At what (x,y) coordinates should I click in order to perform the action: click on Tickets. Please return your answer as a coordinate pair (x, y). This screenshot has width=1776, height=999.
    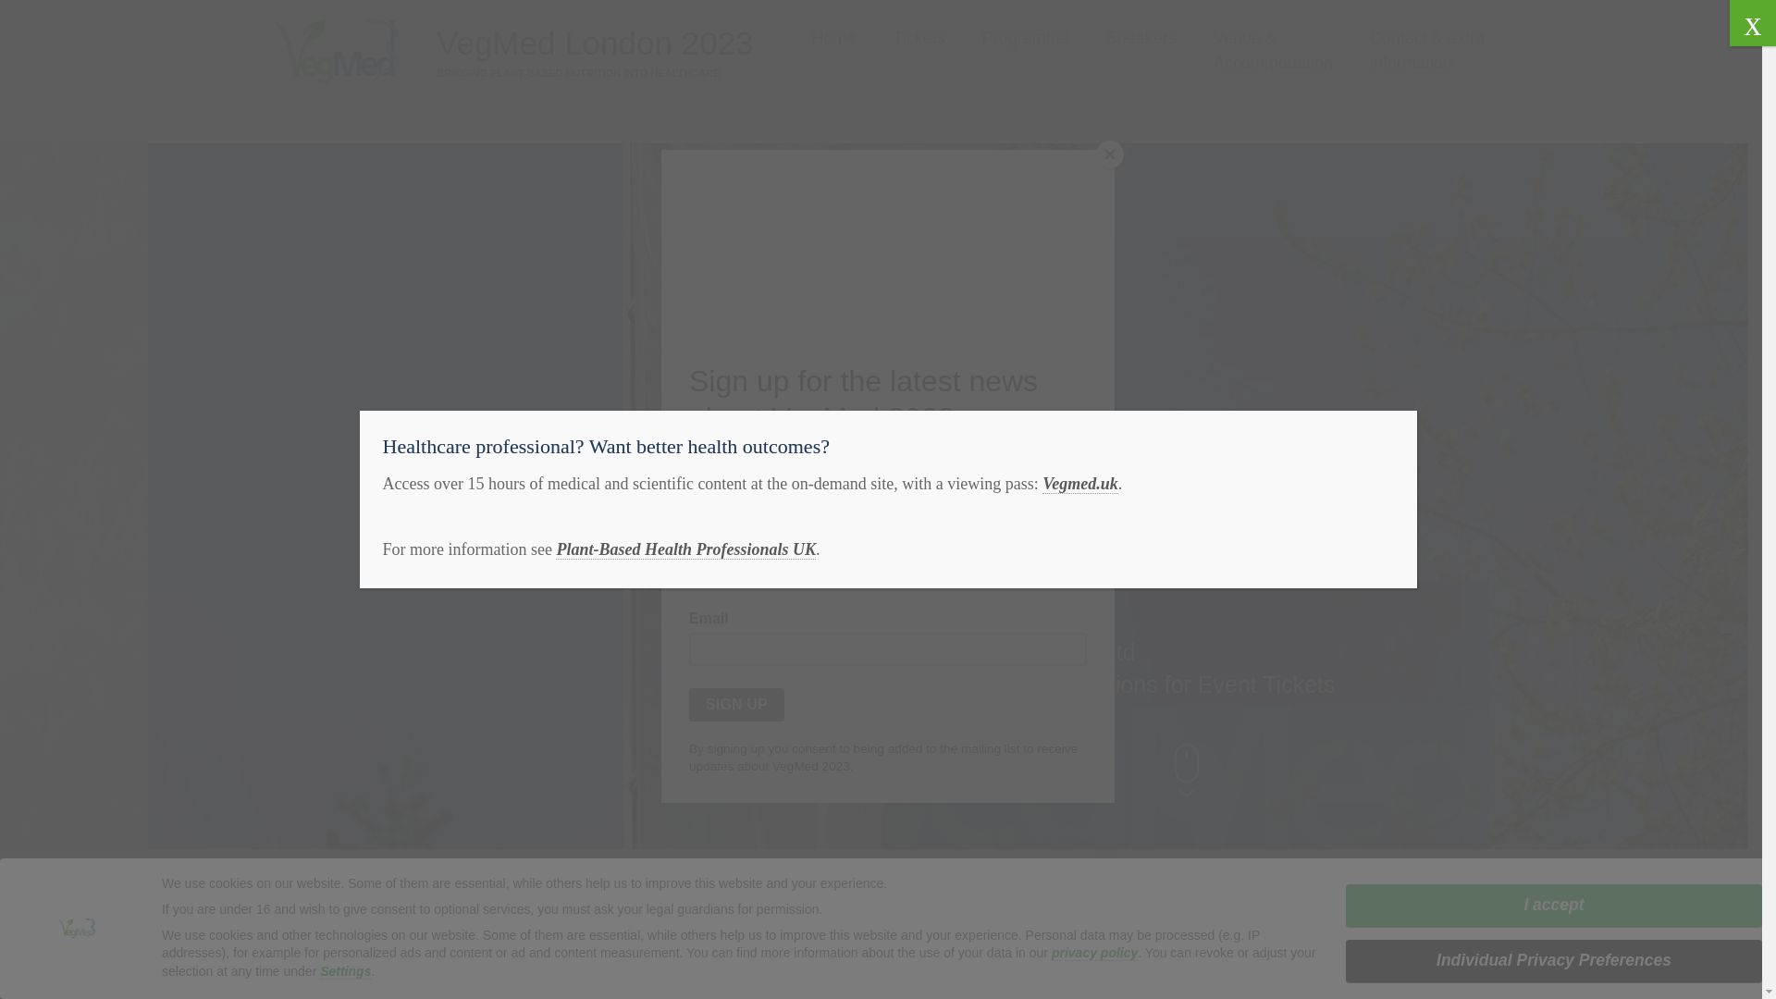
    Looking at the image, I should click on (919, 39).